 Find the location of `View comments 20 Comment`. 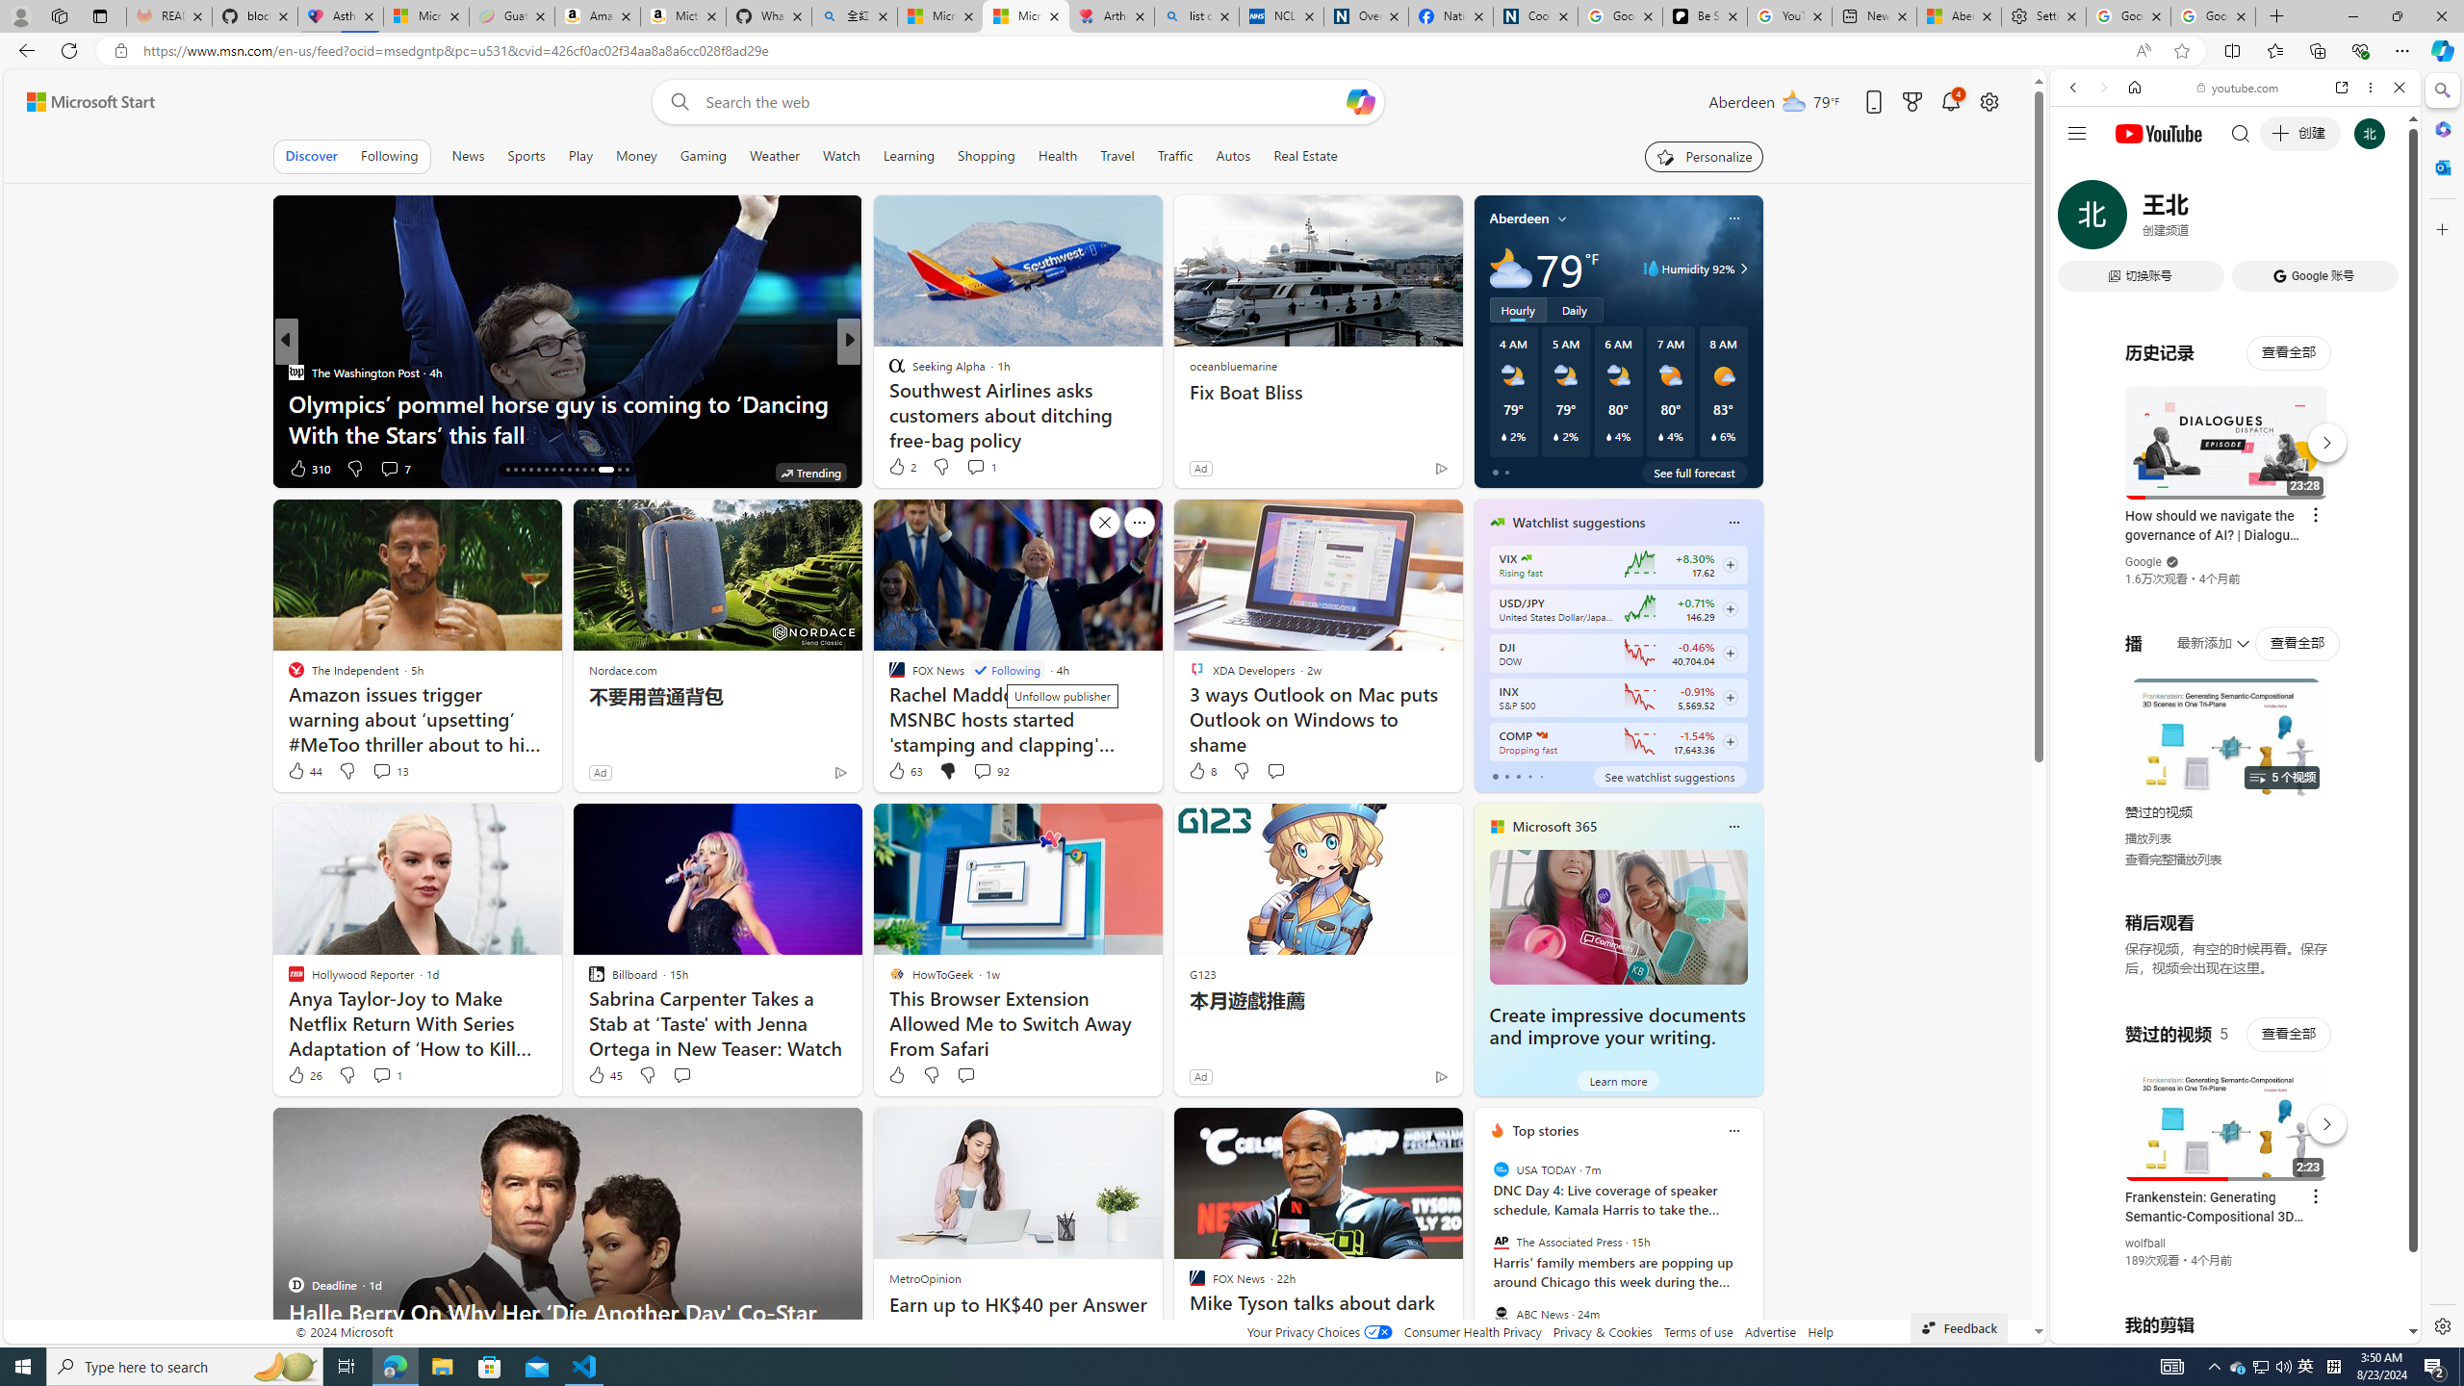

View comments 20 Comment is located at coordinates (983, 468).